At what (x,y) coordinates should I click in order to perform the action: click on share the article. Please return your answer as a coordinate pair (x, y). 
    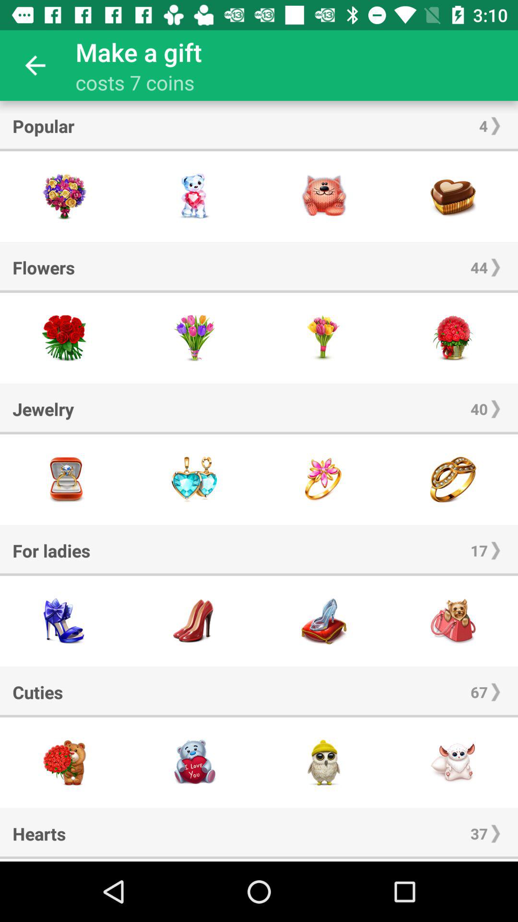
    Looking at the image, I should click on (324, 621).